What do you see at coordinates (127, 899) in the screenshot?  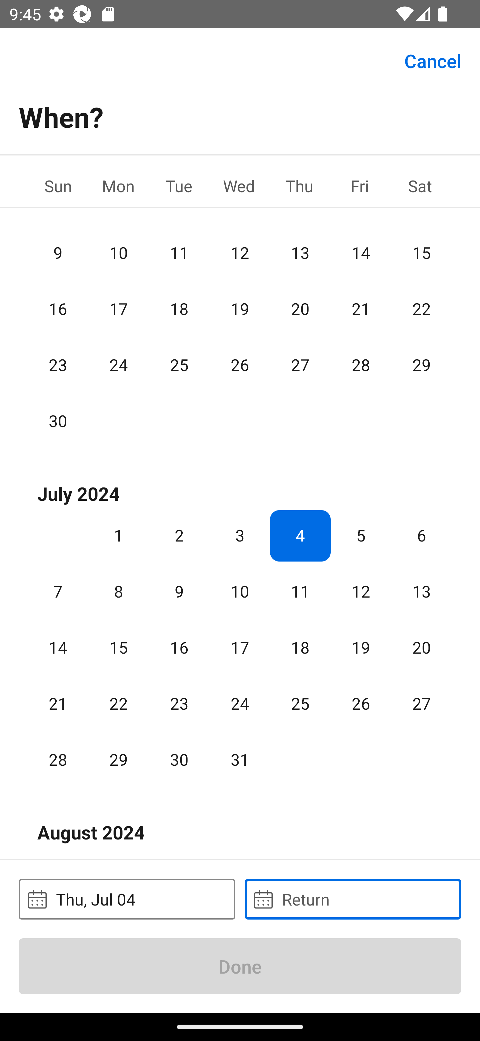 I see `Thu, Jul 04` at bounding box center [127, 899].